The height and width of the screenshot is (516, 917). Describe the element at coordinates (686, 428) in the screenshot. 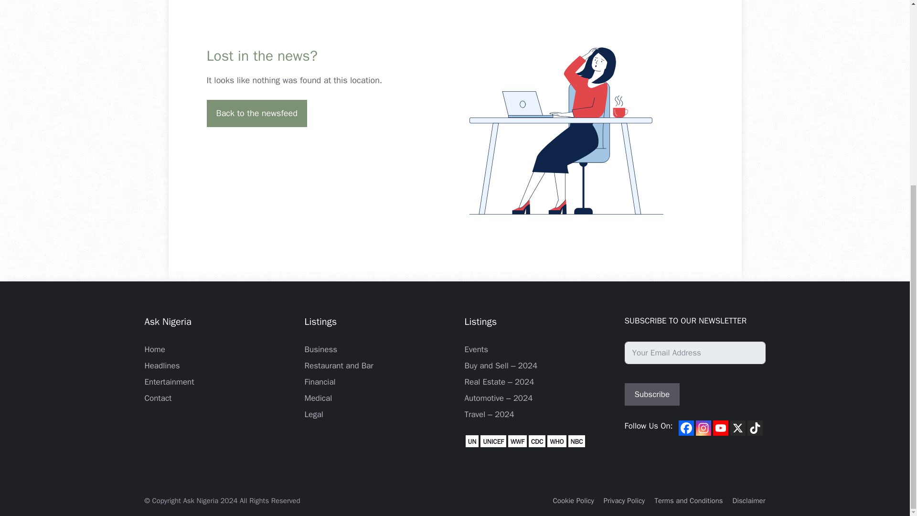

I see `Facebook` at that location.